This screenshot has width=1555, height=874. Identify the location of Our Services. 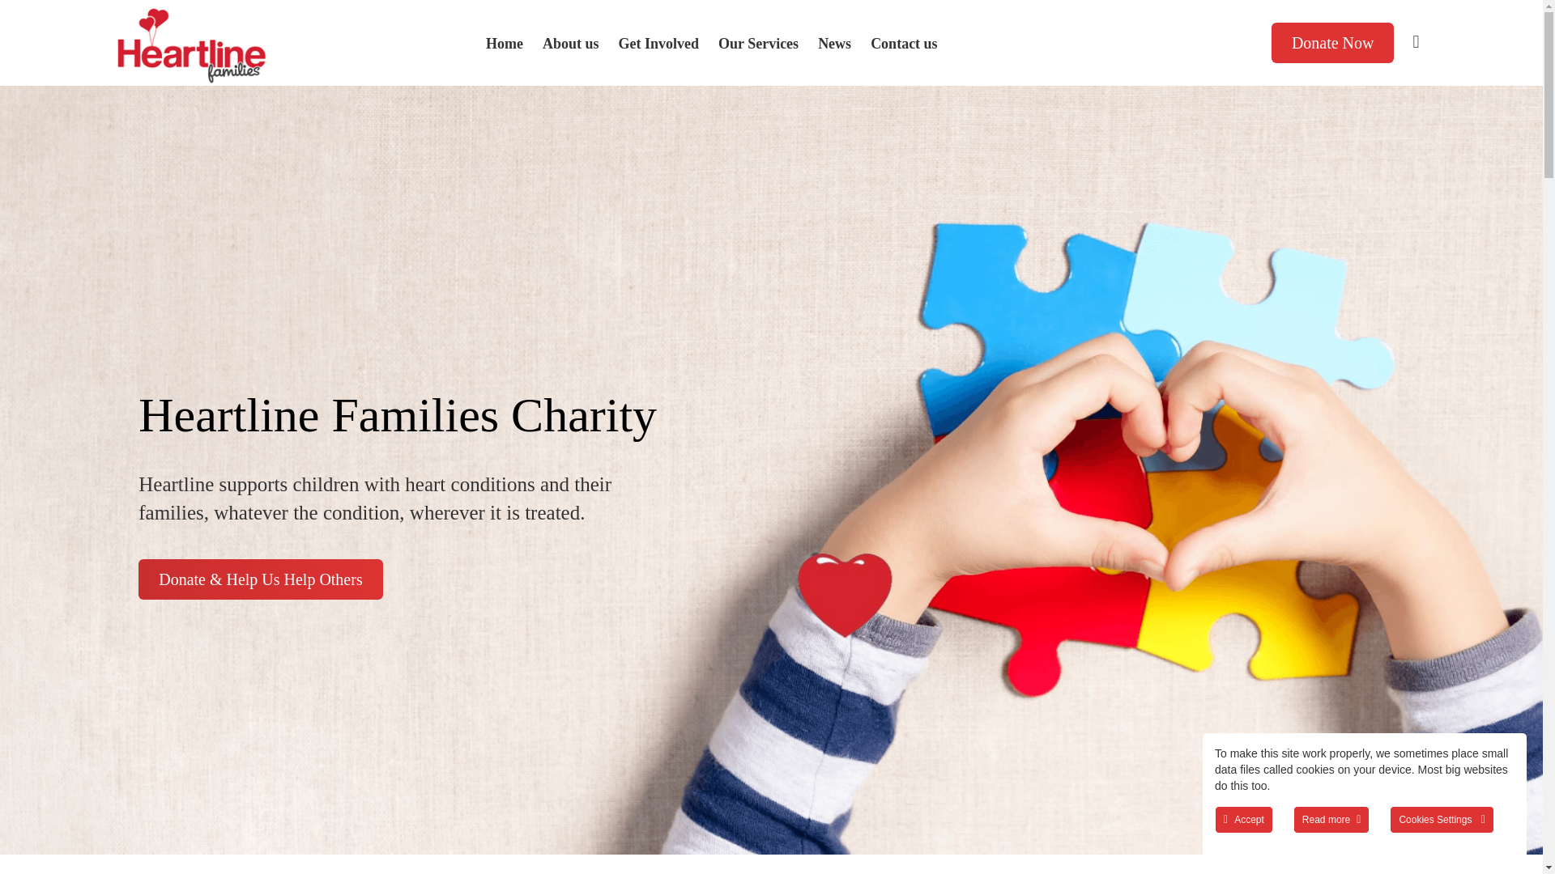
(758, 44).